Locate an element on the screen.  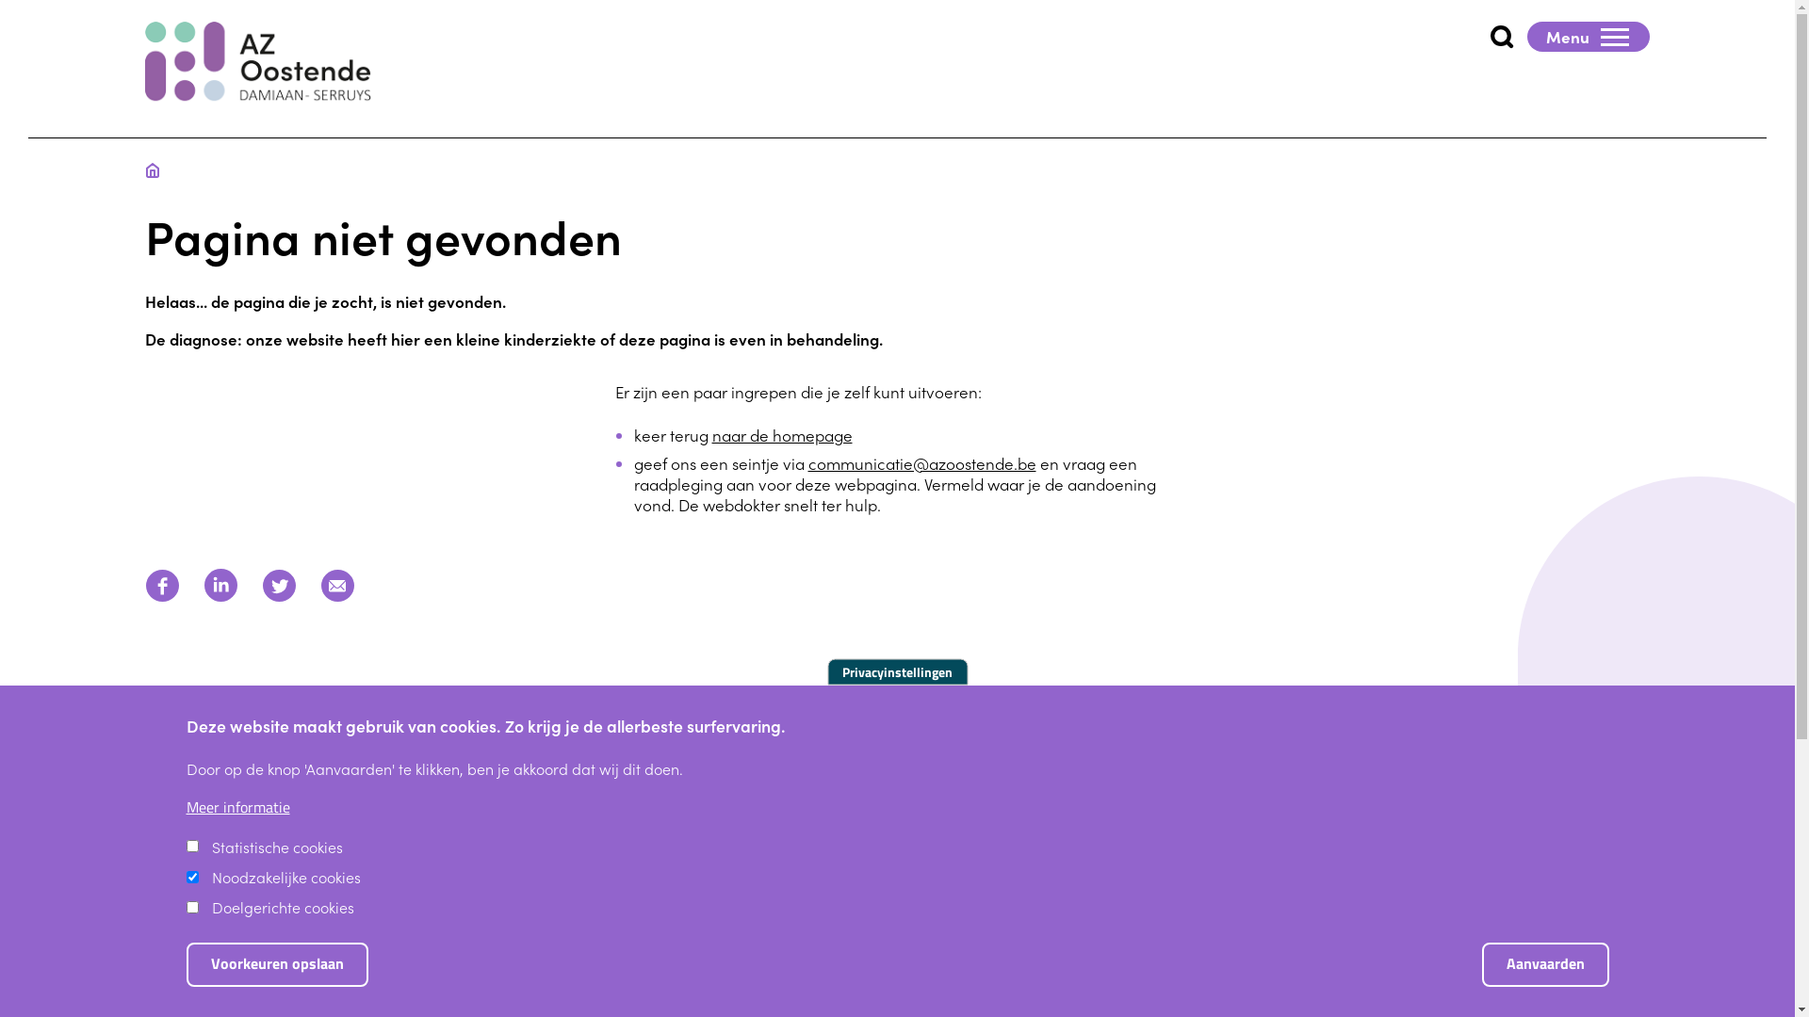
Privacyinstellingen is located at coordinates (897, 672).